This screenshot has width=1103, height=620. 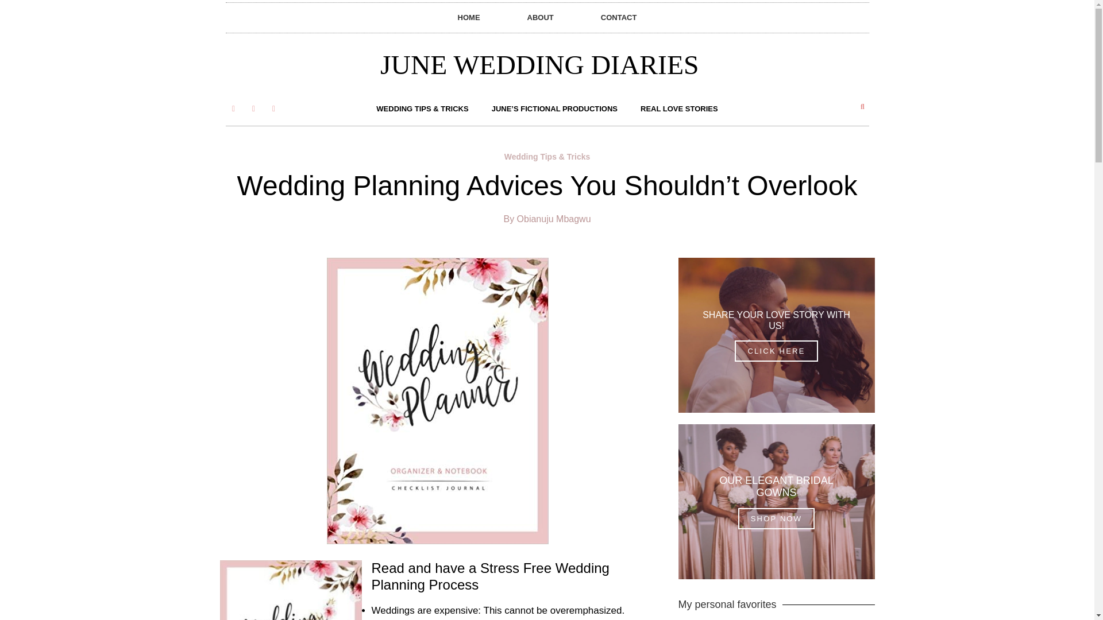 I want to click on By Obianuju Mbagwu, so click(x=546, y=219).